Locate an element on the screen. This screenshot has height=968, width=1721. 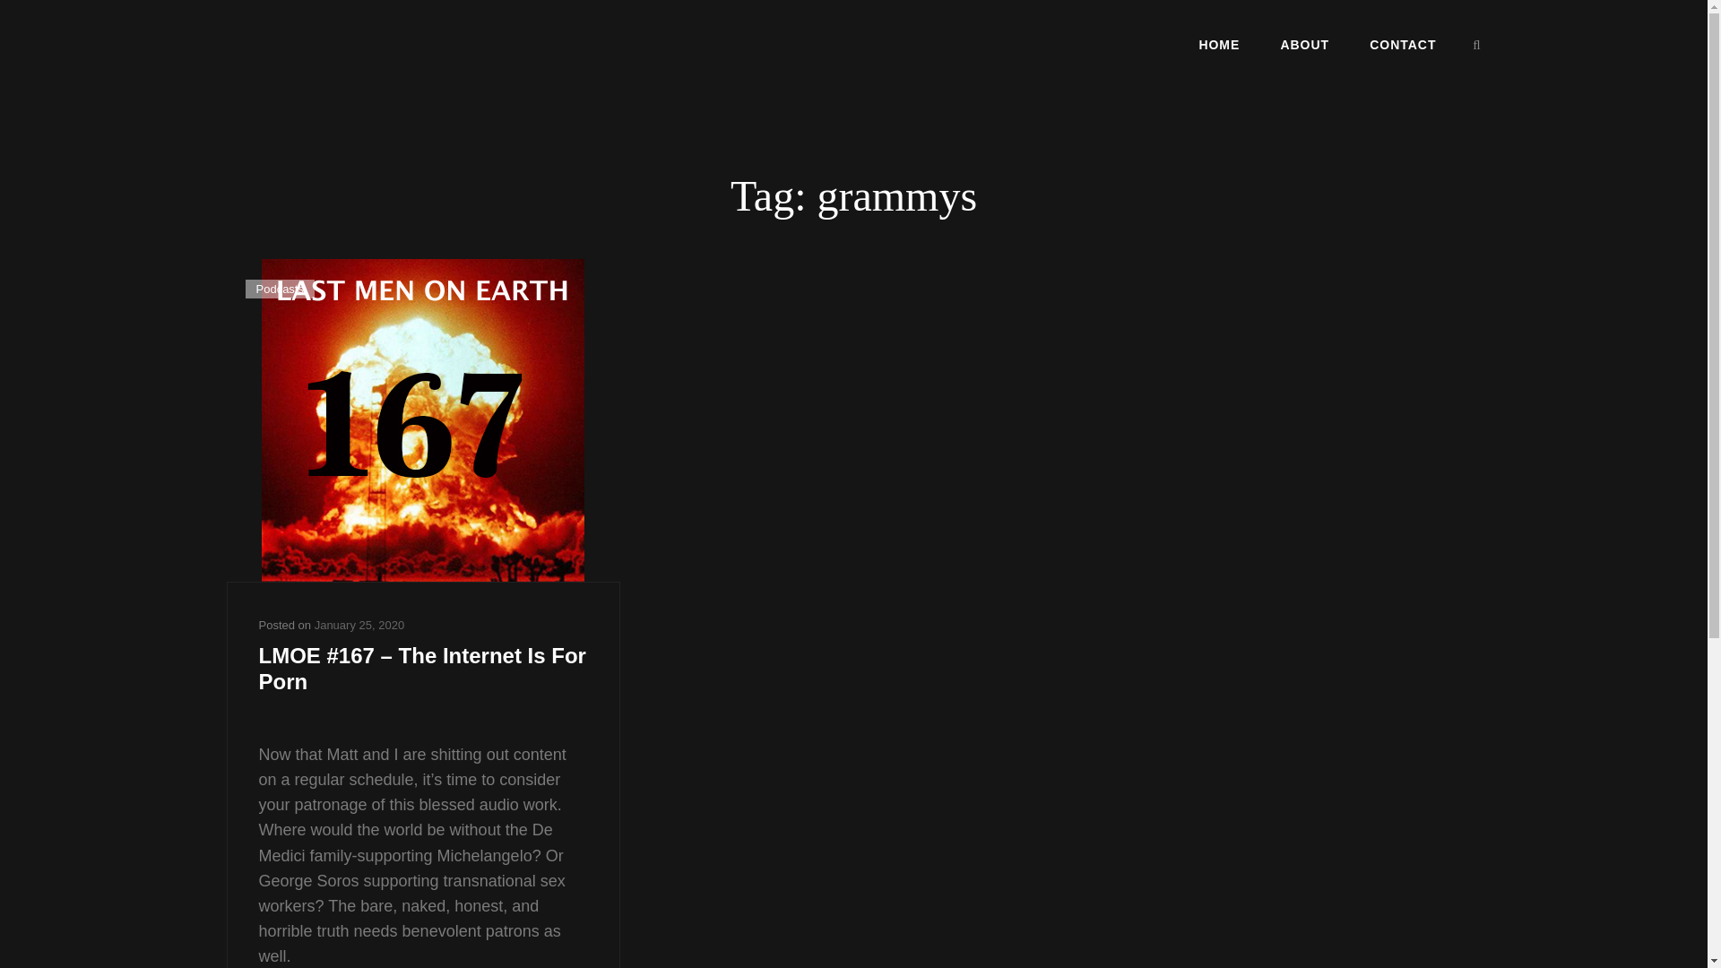
SEARCH is located at coordinates (1477, 45).